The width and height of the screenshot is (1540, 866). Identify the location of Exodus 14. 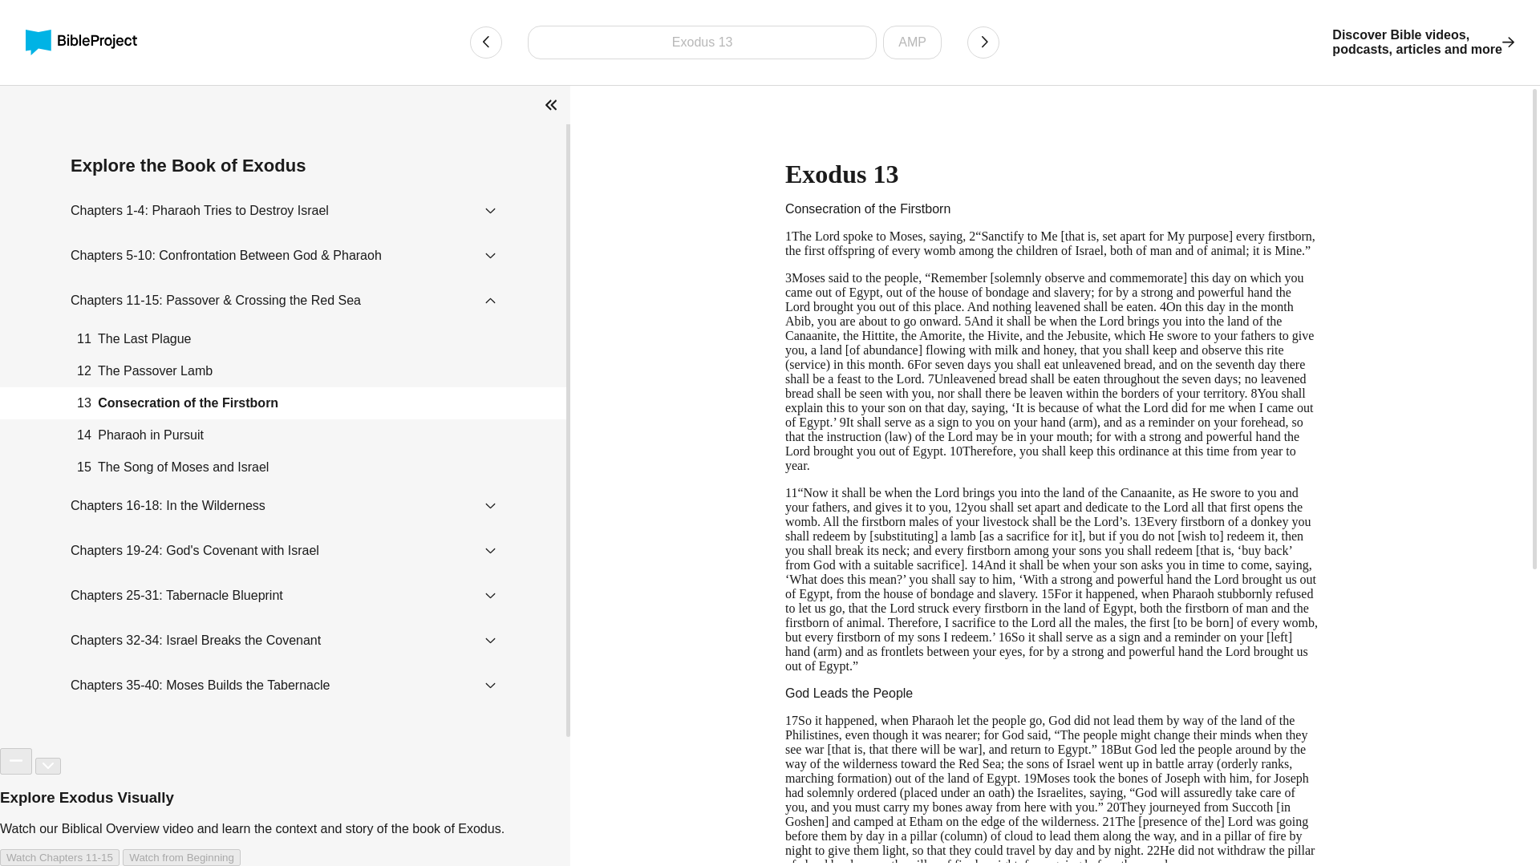
(983, 42).